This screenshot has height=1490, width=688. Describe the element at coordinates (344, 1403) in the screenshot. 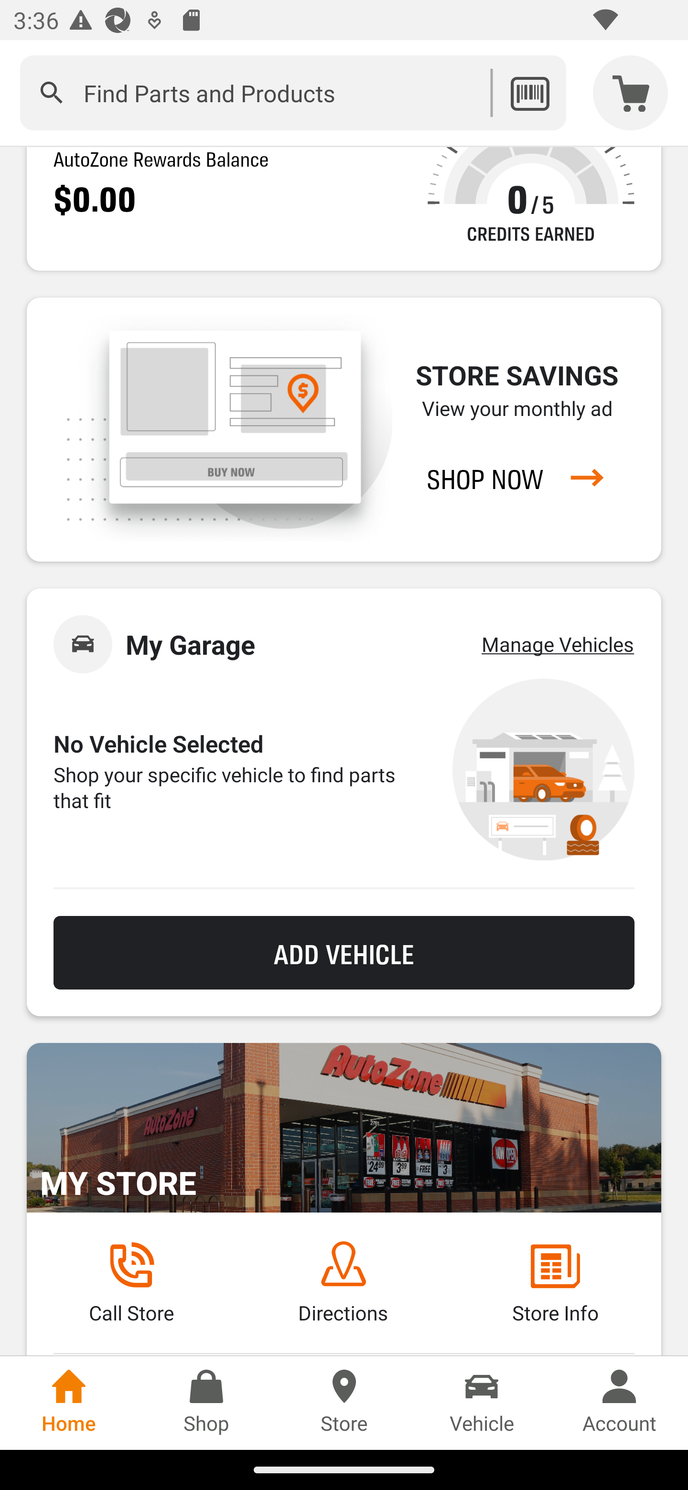

I see `Store` at that location.